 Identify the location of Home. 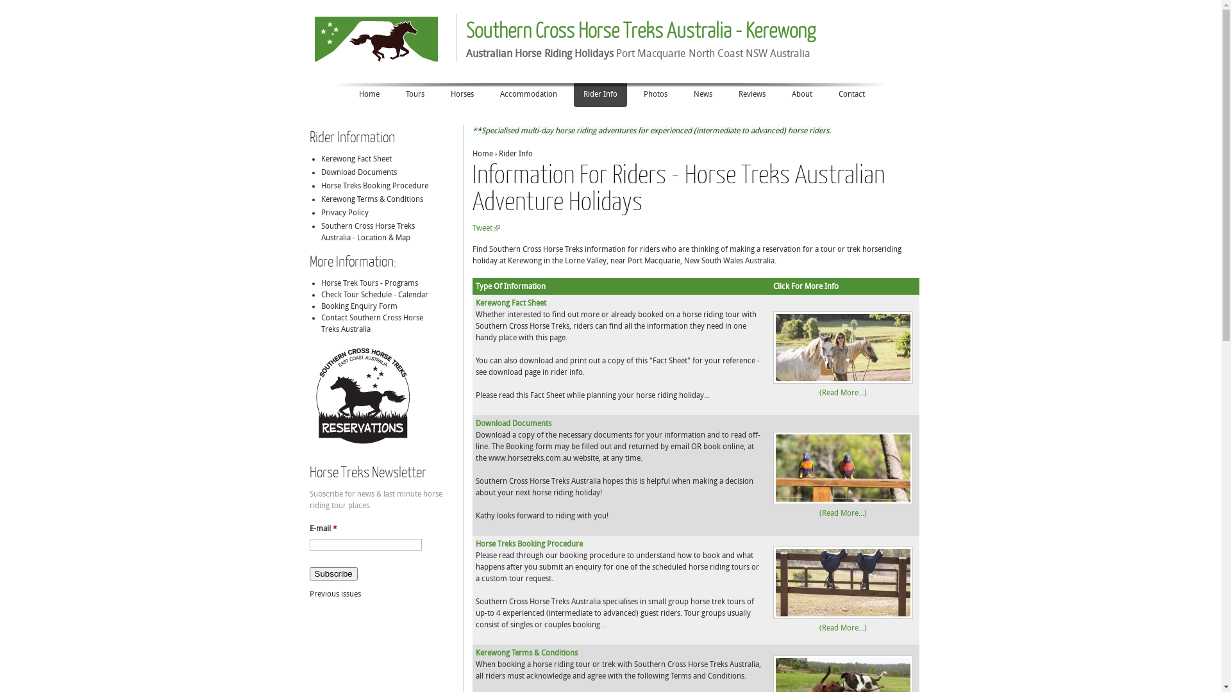
(369, 95).